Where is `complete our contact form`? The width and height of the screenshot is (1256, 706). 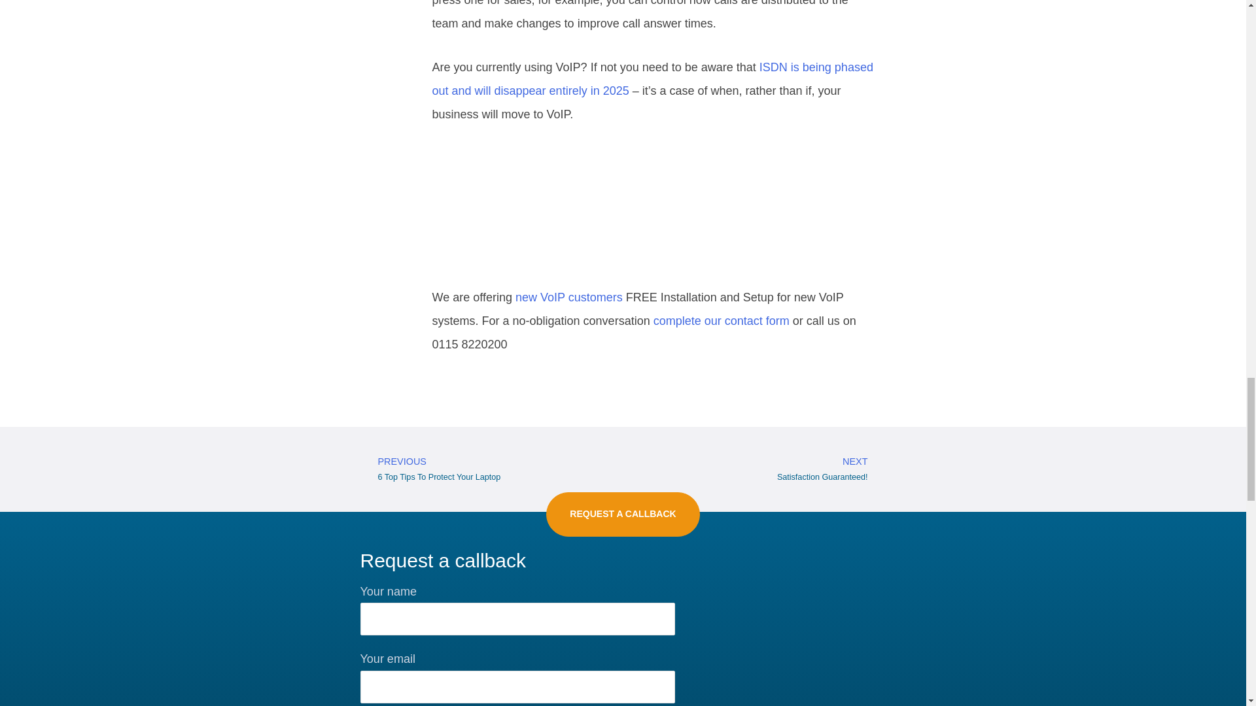
complete our contact form is located at coordinates (721, 320).